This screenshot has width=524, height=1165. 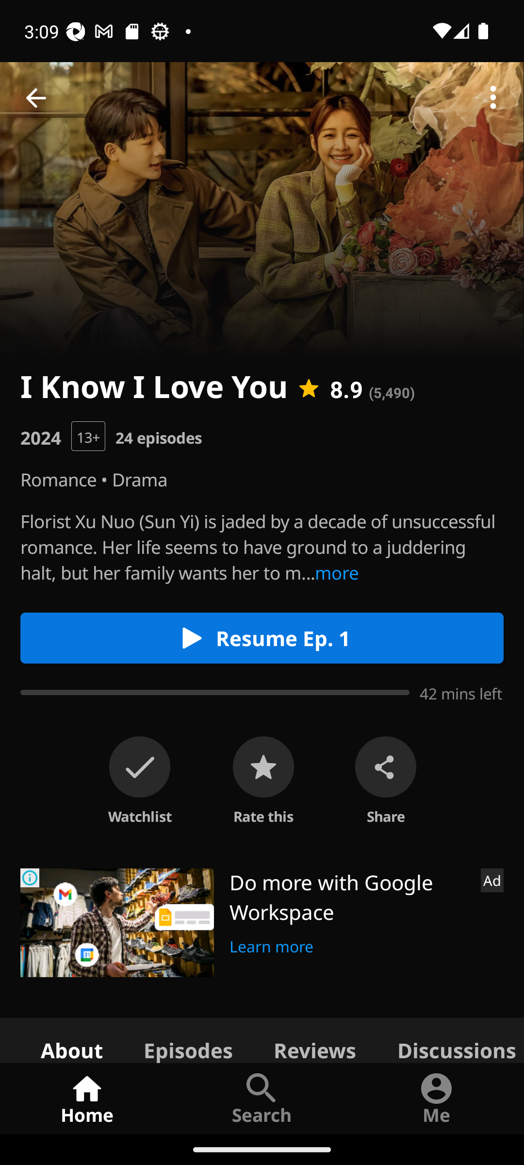 I want to click on on, so click(x=140, y=767).